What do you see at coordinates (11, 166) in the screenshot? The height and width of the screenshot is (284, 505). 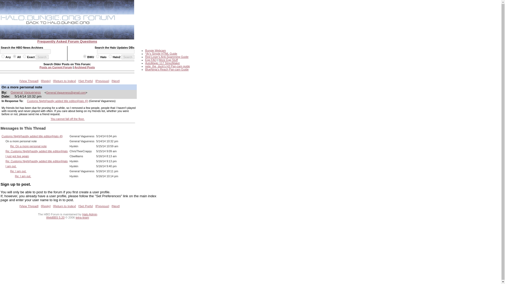 I see `I am out.` at bounding box center [11, 166].